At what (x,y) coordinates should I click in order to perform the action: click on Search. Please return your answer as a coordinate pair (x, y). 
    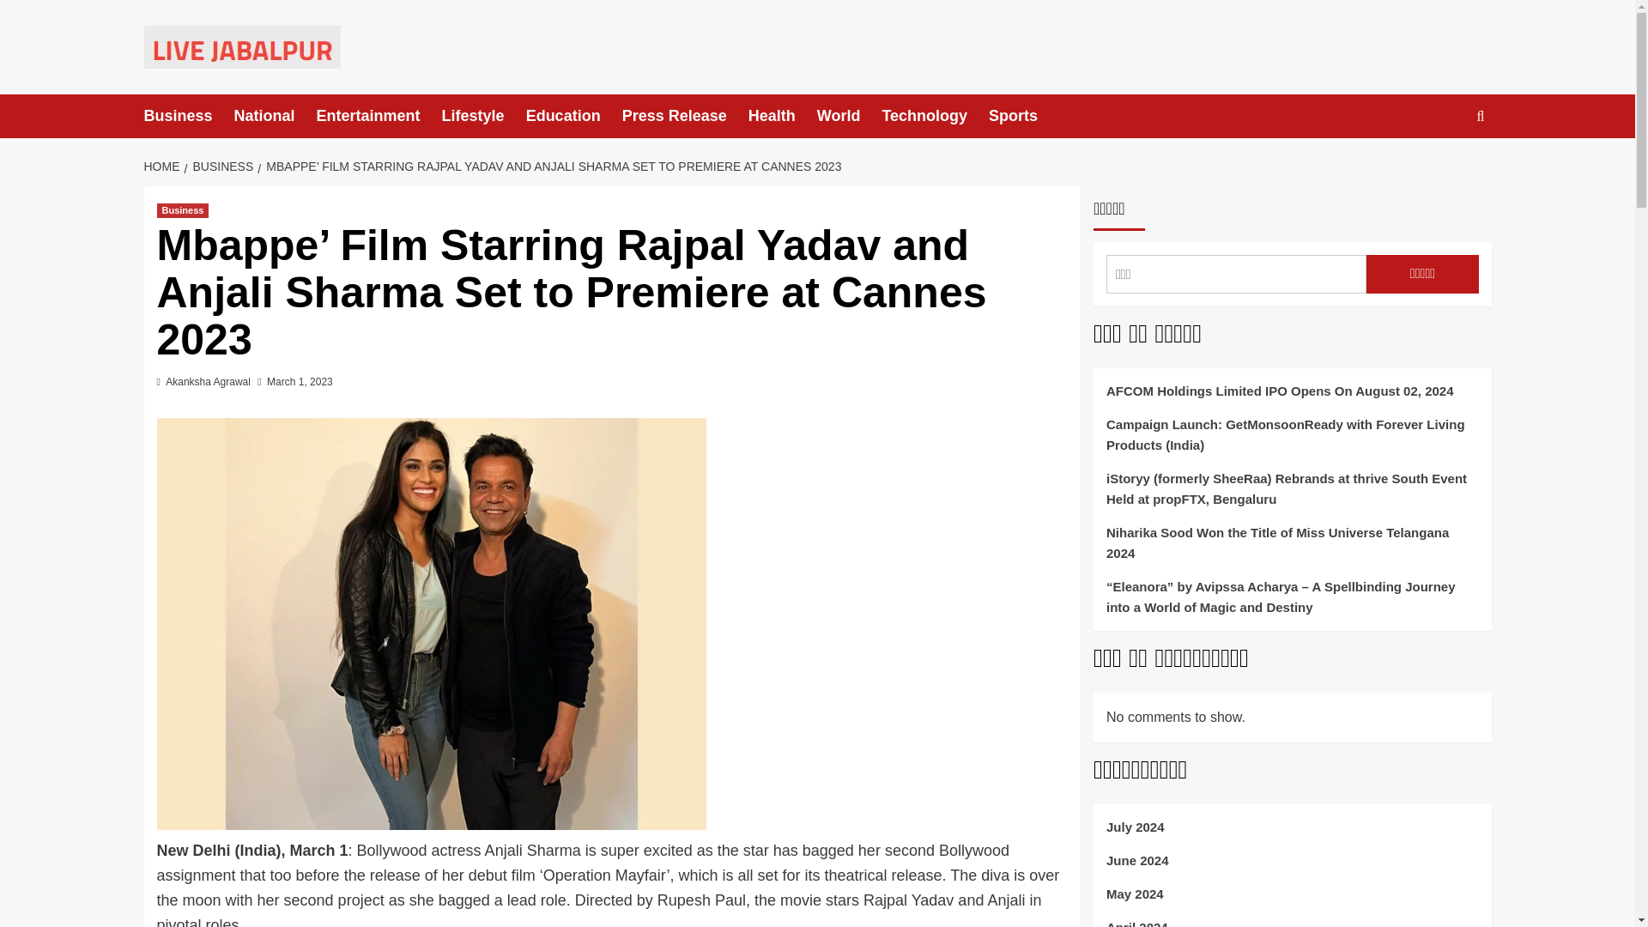
    Looking at the image, I should click on (1440, 168).